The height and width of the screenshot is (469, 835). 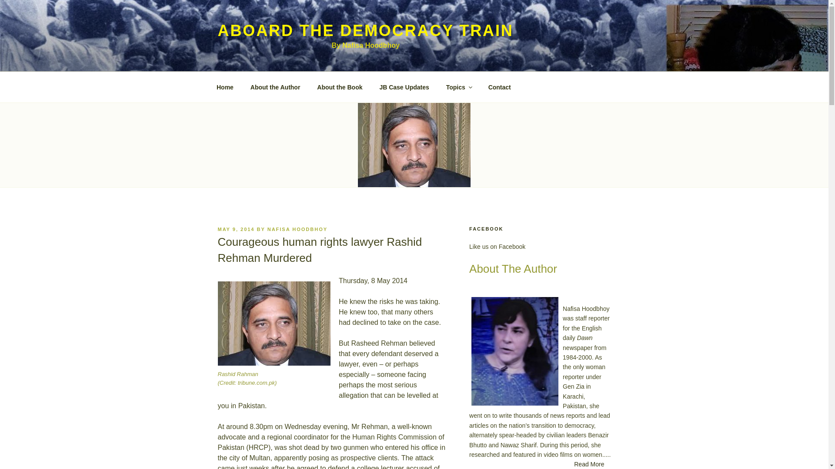 What do you see at coordinates (458, 87) in the screenshot?
I see `Topics` at bounding box center [458, 87].